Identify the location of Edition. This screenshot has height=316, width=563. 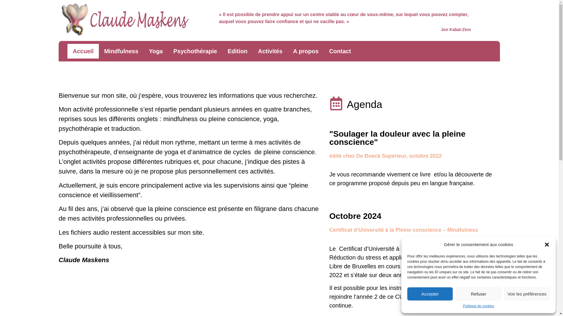
(238, 51).